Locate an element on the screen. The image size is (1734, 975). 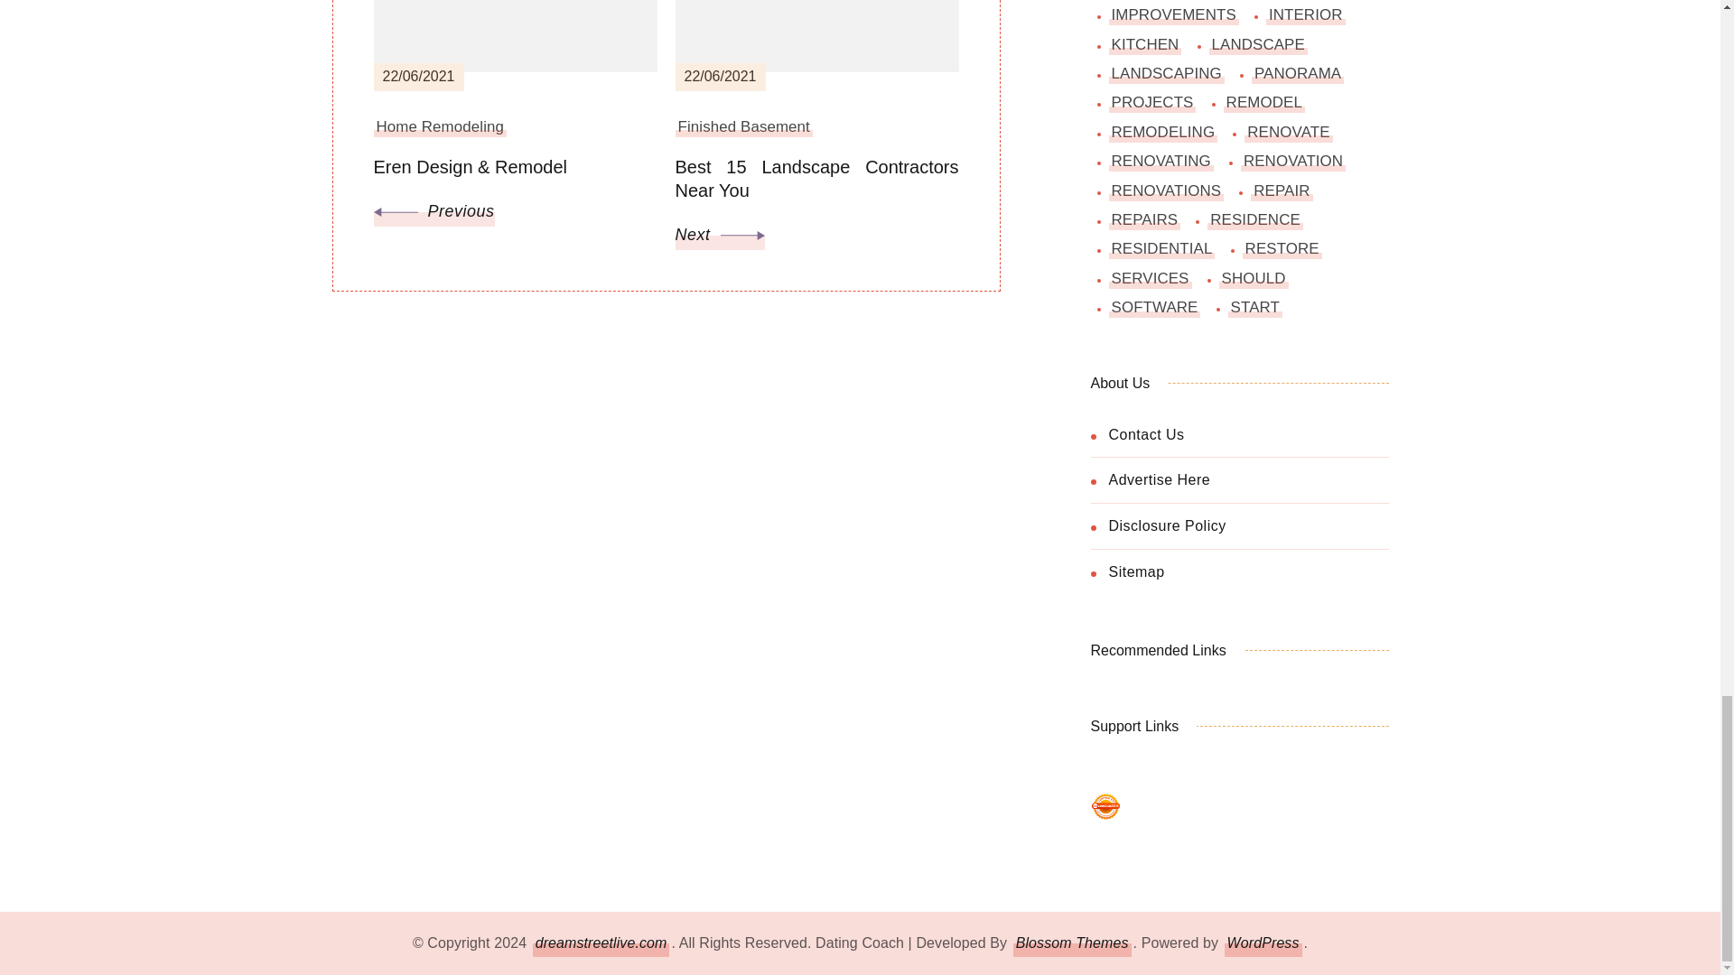
Seedbacklink is located at coordinates (1105, 806).